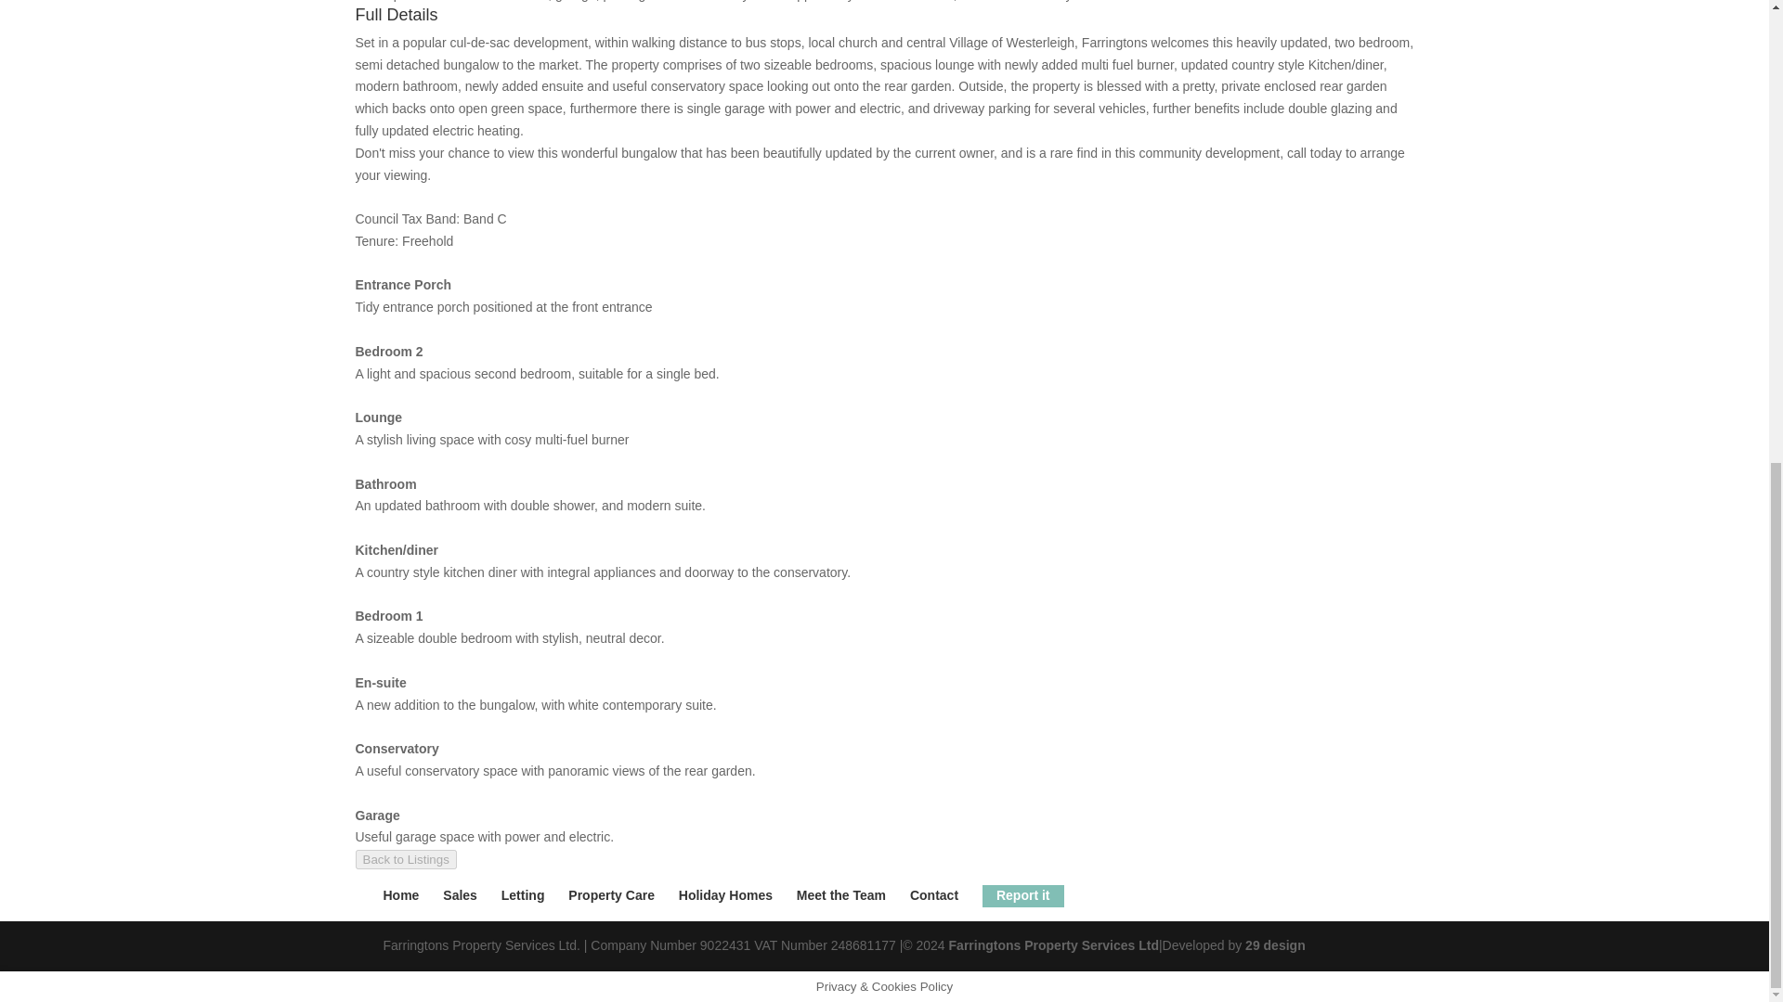 This screenshot has width=1783, height=1002. Describe the element at coordinates (401, 894) in the screenshot. I see `Home` at that location.